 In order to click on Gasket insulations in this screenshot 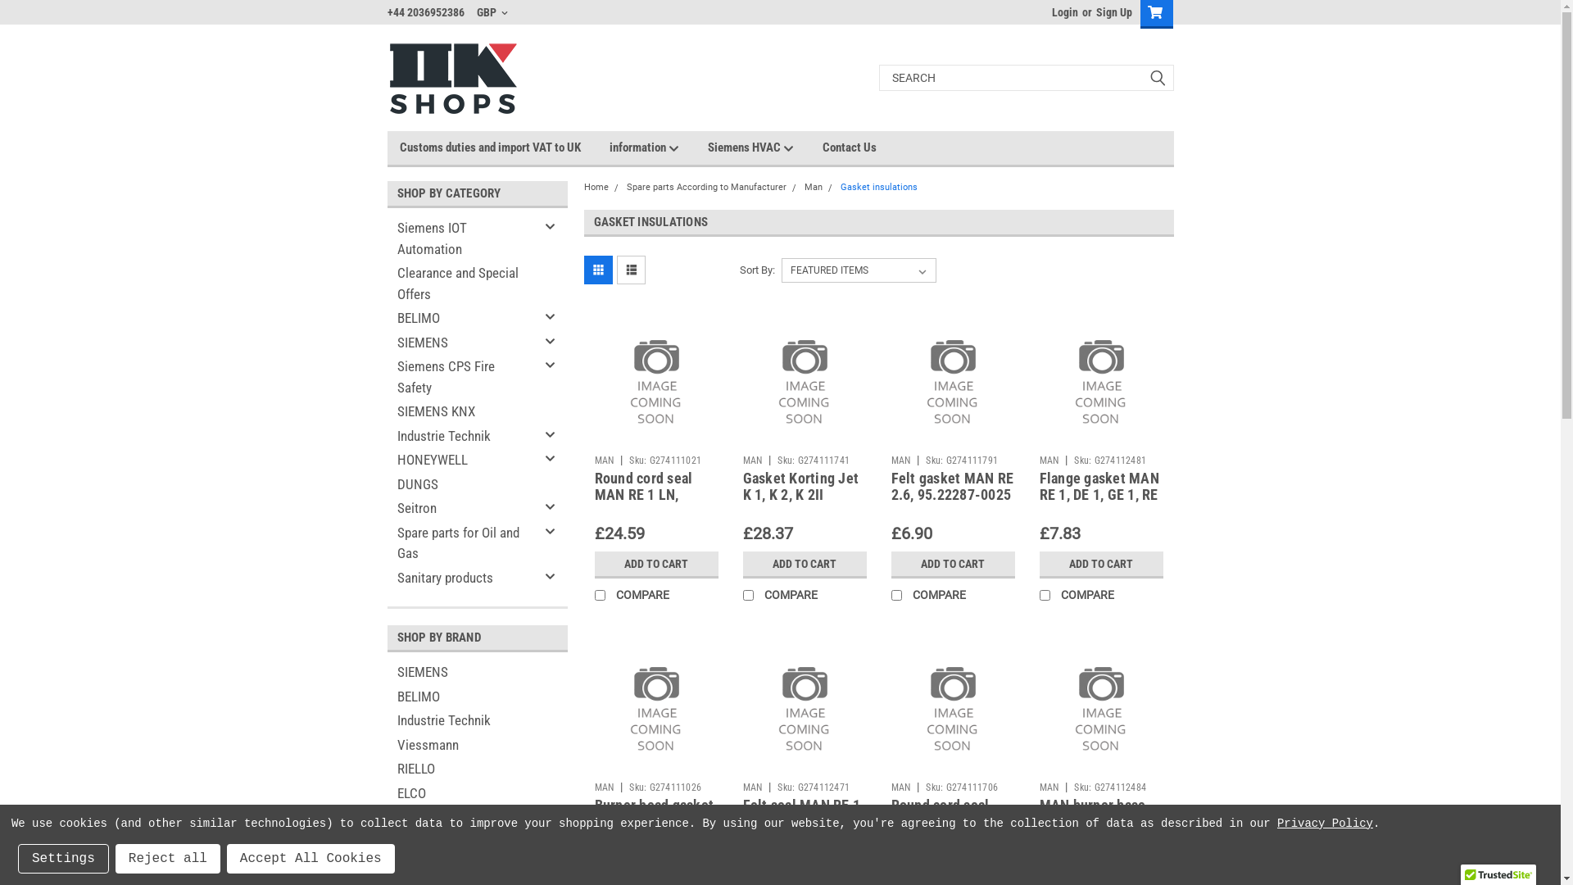, I will do `click(879, 187)`.